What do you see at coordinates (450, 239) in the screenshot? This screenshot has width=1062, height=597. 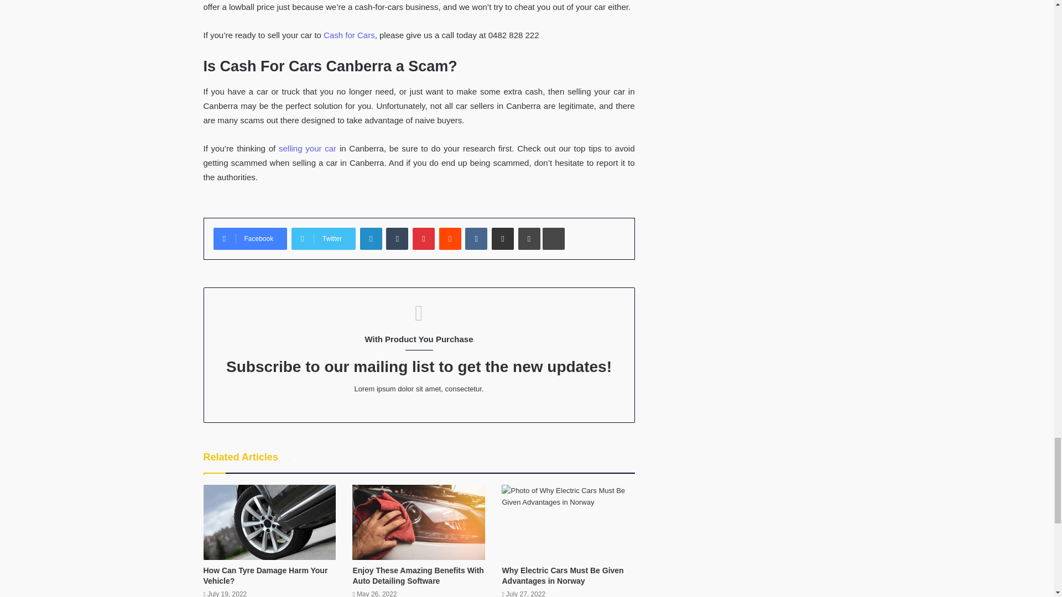 I see `Reddit` at bounding box center [450, 239].